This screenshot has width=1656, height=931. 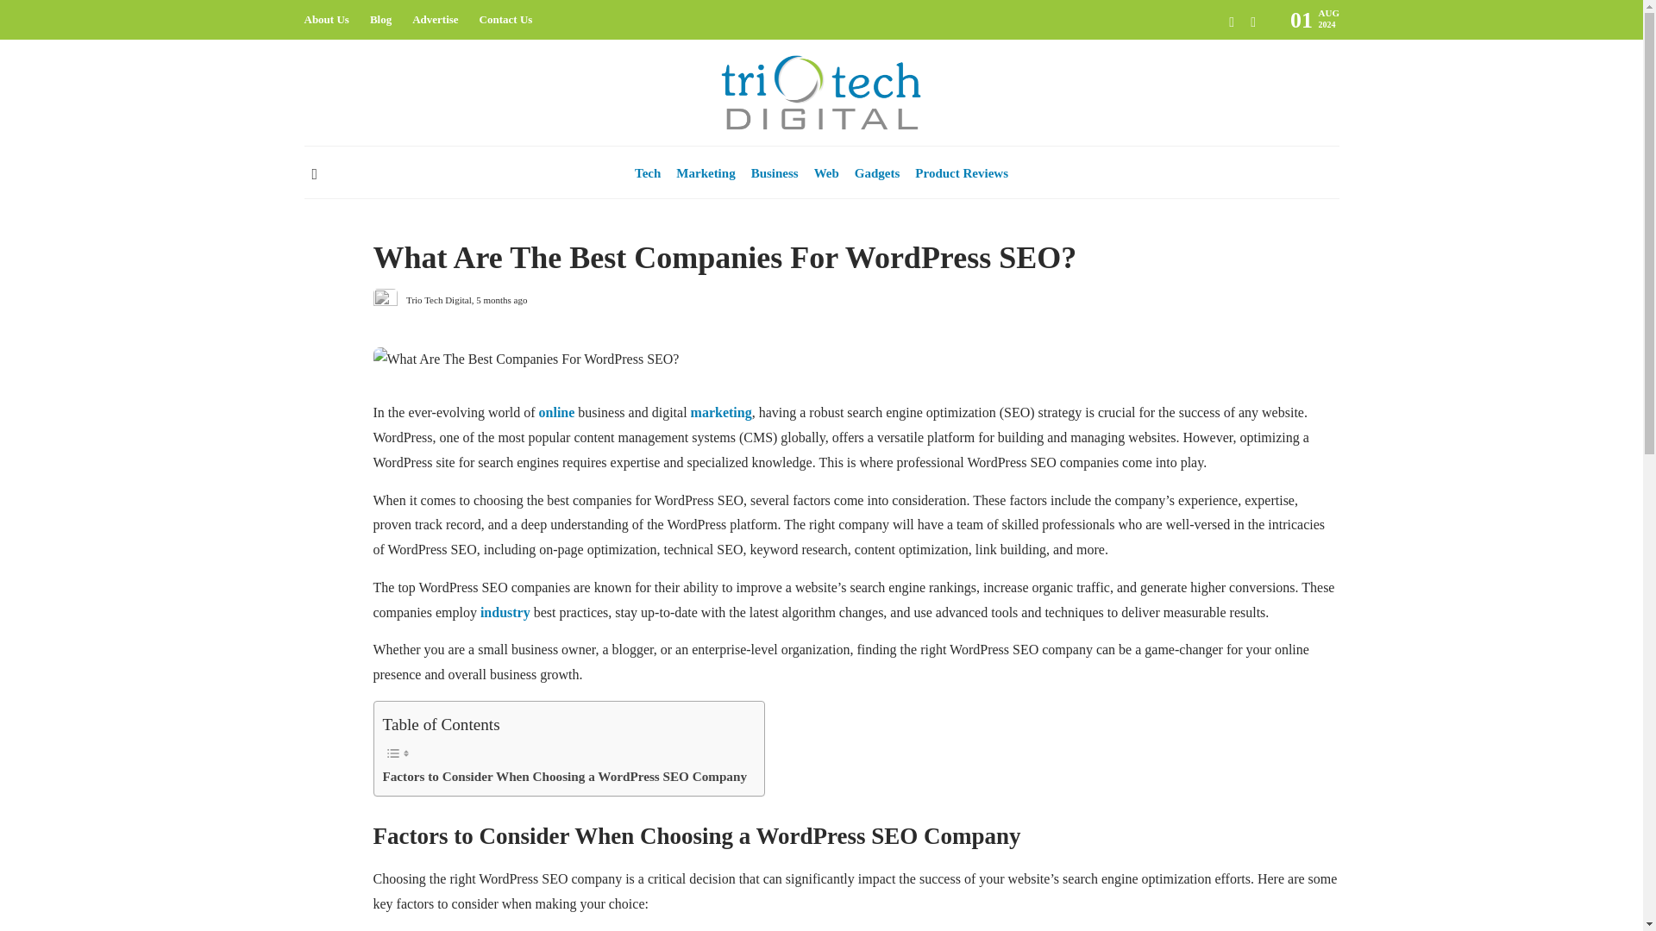 I want to click on About Us, so click(x=325, y=20).